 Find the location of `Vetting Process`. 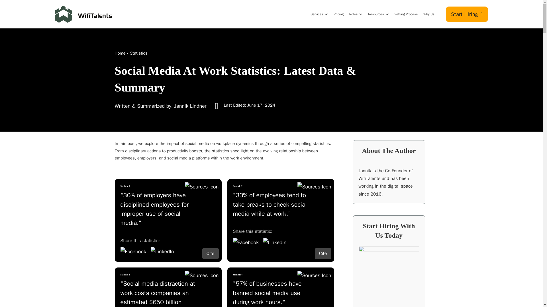

Vetting Process is located at coordinates (406, 14).